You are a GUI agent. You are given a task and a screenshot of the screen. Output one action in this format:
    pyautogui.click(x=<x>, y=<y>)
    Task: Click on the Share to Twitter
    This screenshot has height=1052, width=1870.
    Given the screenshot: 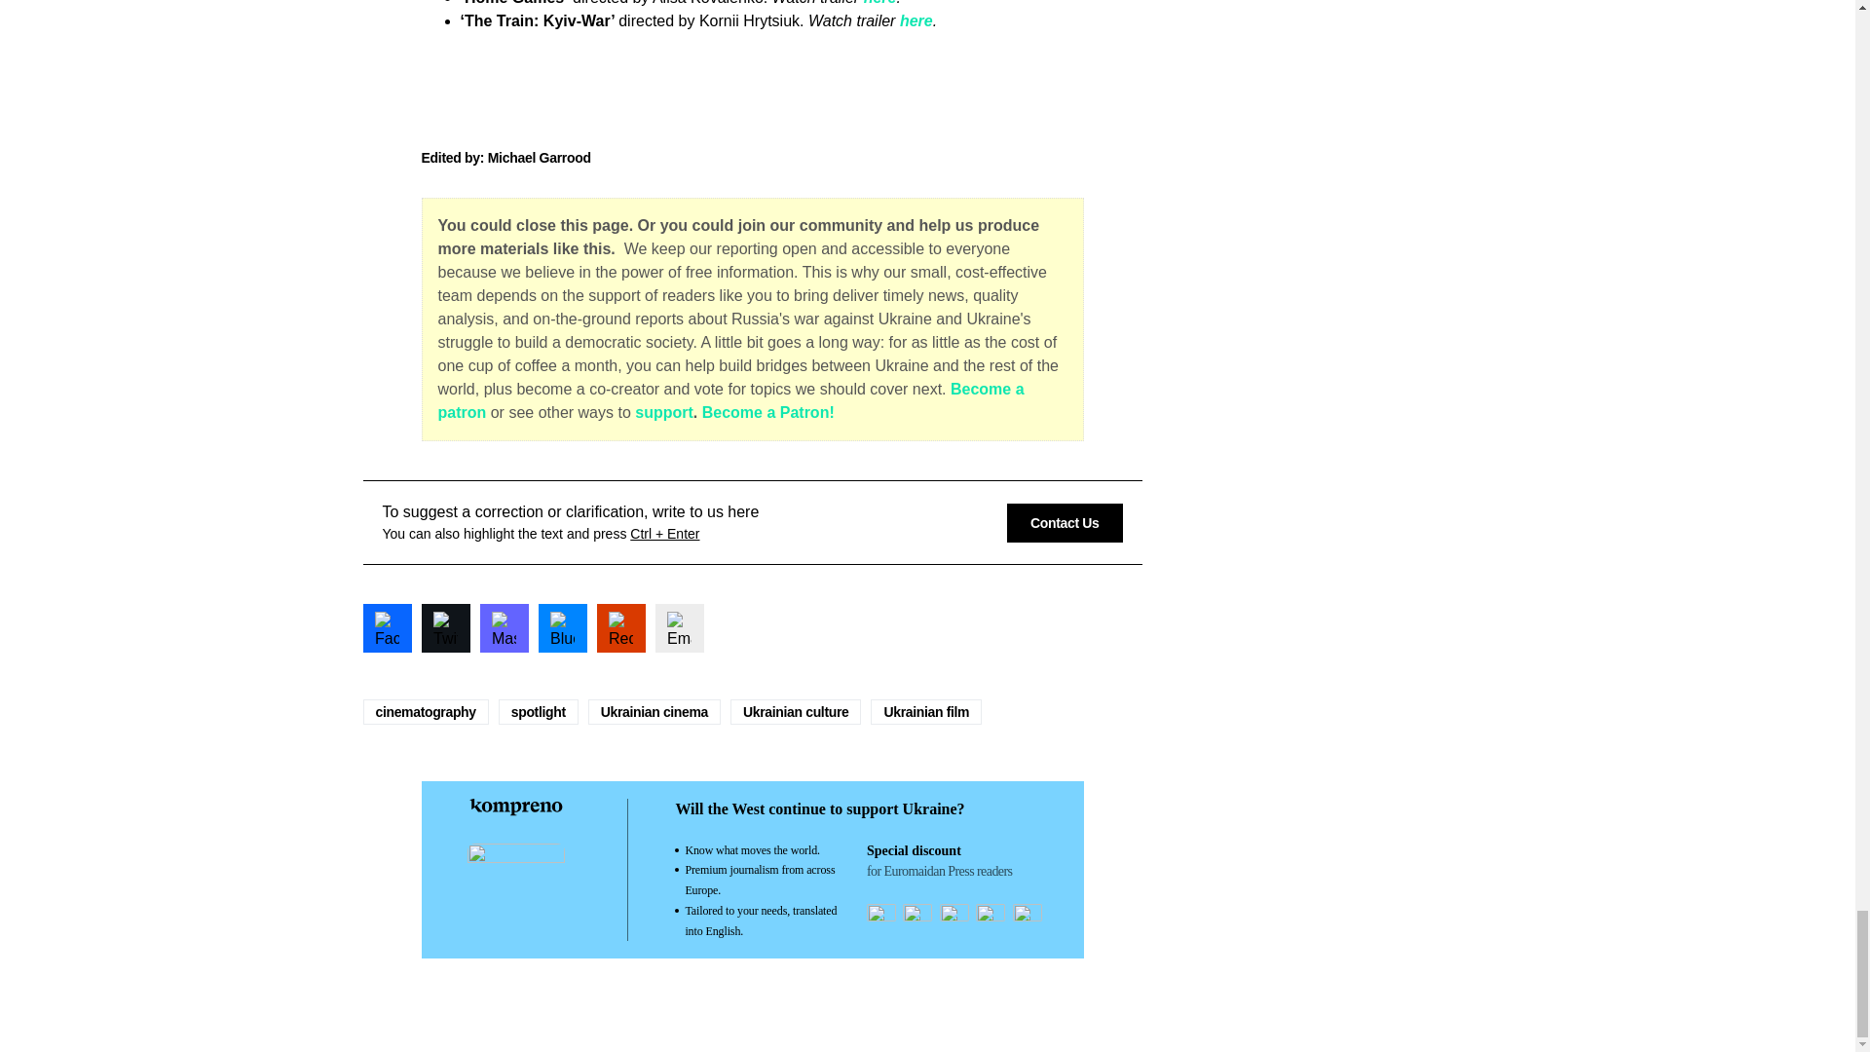 What is the action you would take?
    pyautogui.click(x=444, y=627)
    